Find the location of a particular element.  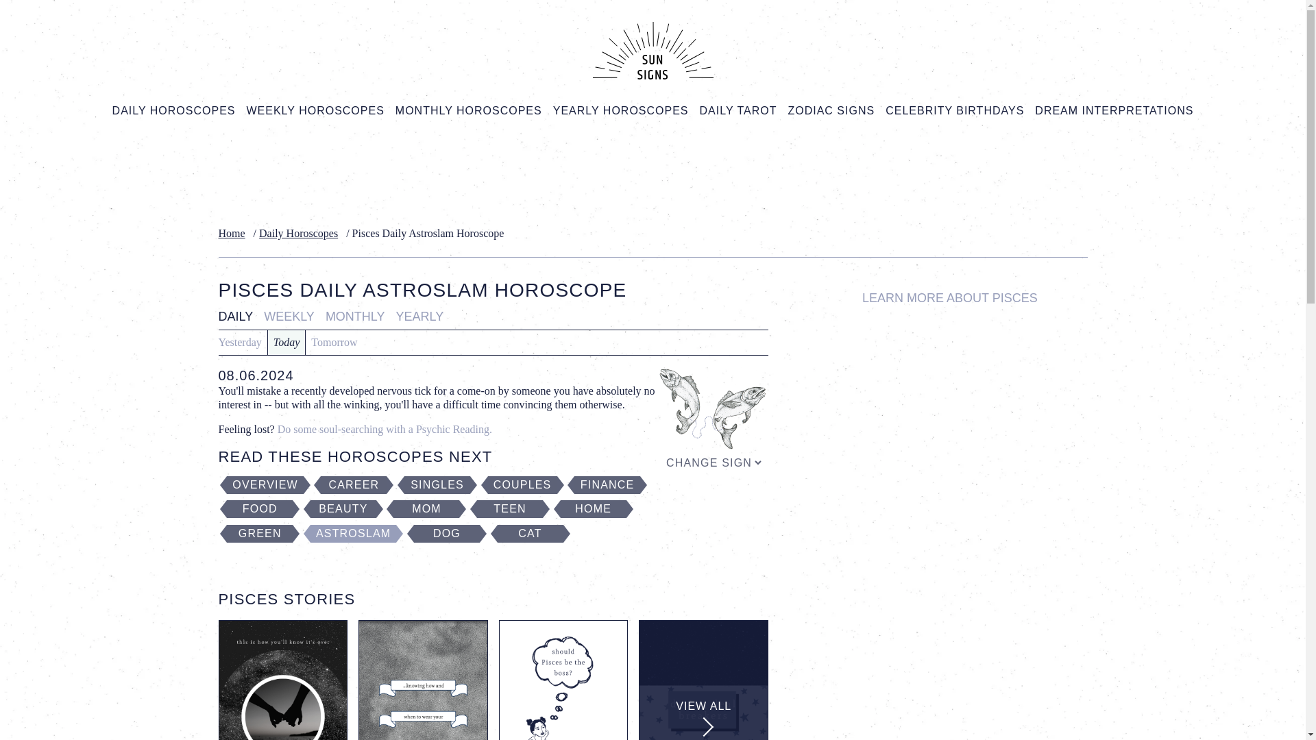

OVERVIEW is located at coordinates (265, 485).